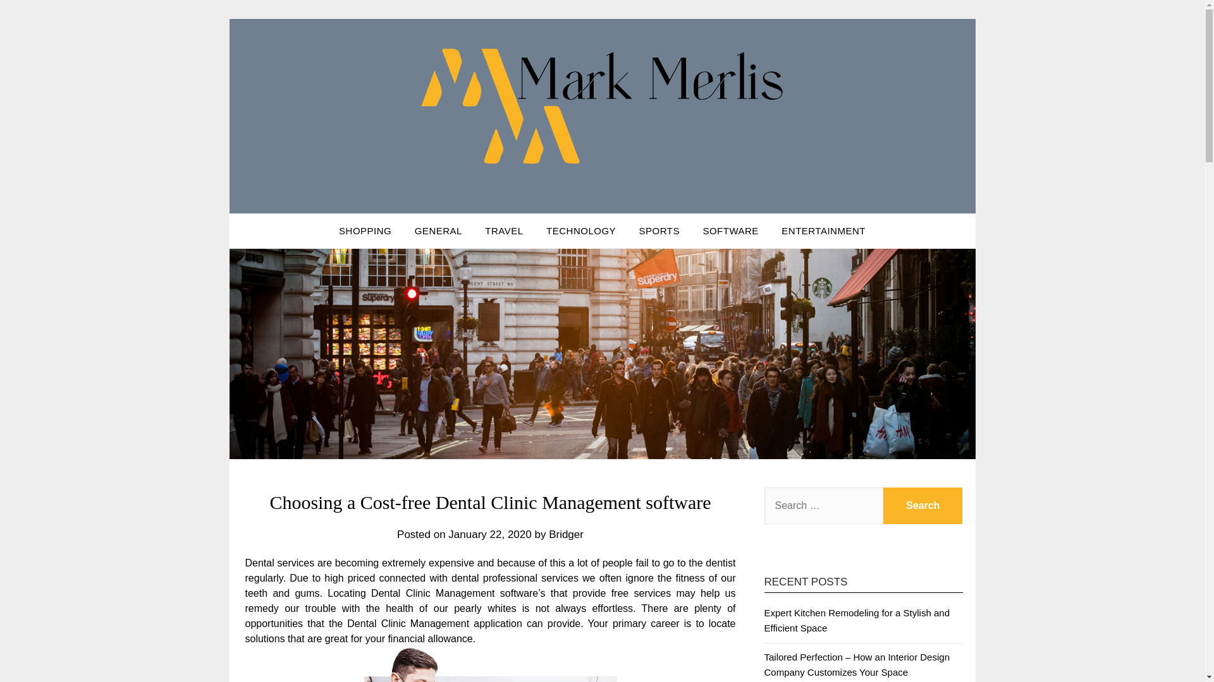 This screenshot has height=682, width=1214. What do you see at coordinates (365, 231) in the screenshot?
I see `SHOPPING` at bounding box center [365, 231].